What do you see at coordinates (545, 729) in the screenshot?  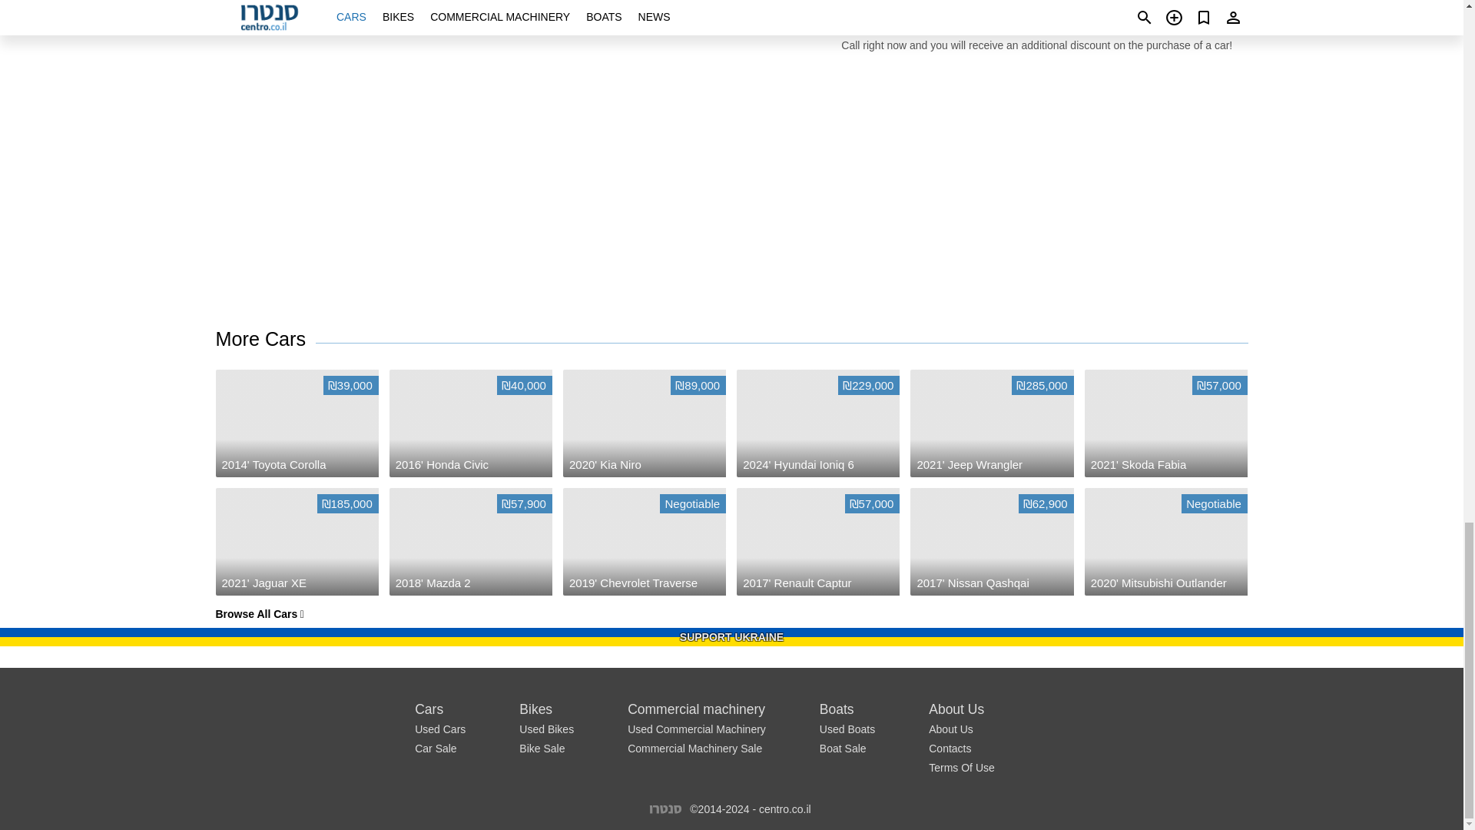 I see `centro.co.il - Israel` at bounding box center [545, 729].